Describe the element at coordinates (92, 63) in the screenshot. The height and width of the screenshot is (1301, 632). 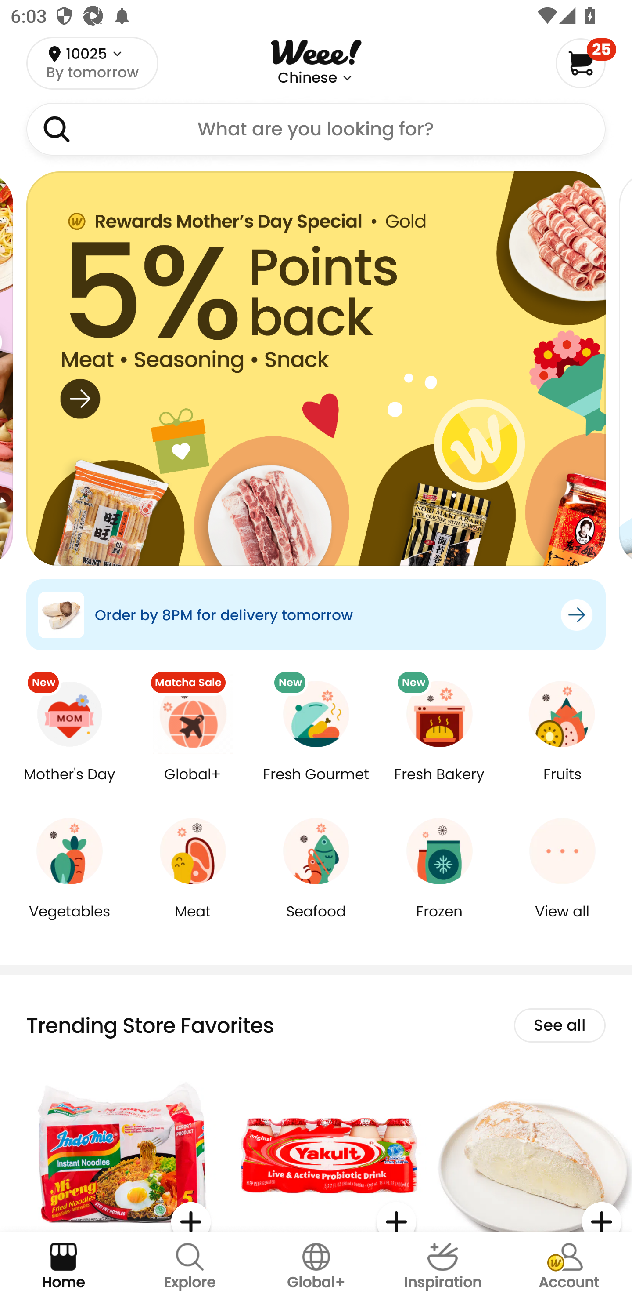
I see `10025 By tomorrow` at that location.